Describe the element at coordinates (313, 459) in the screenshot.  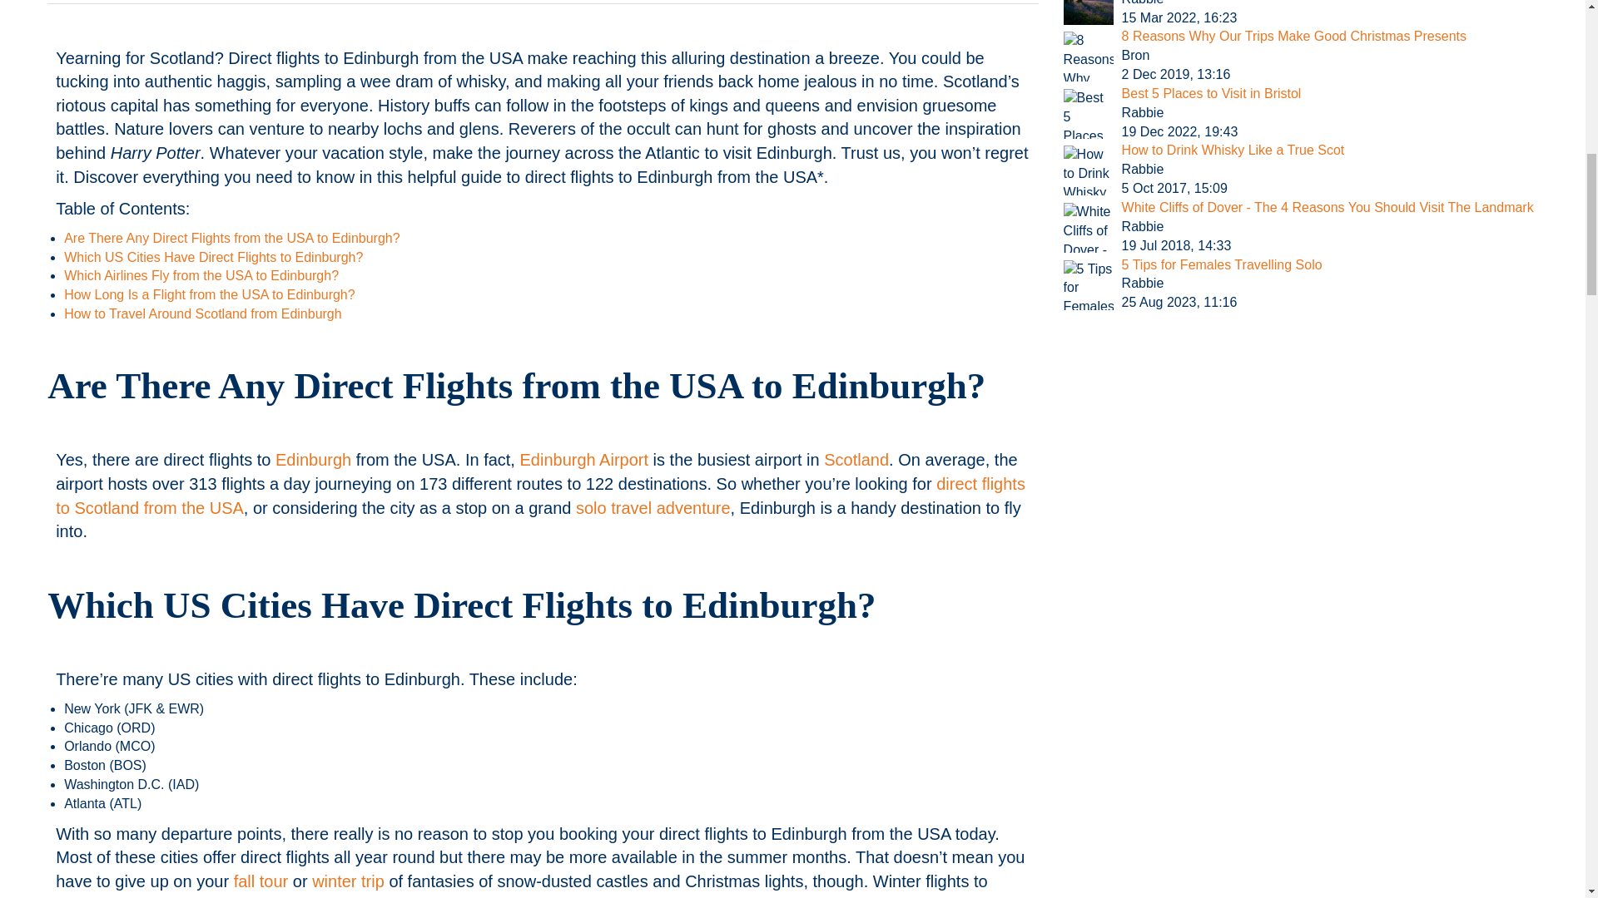
I see `Edinburgh` at that location.